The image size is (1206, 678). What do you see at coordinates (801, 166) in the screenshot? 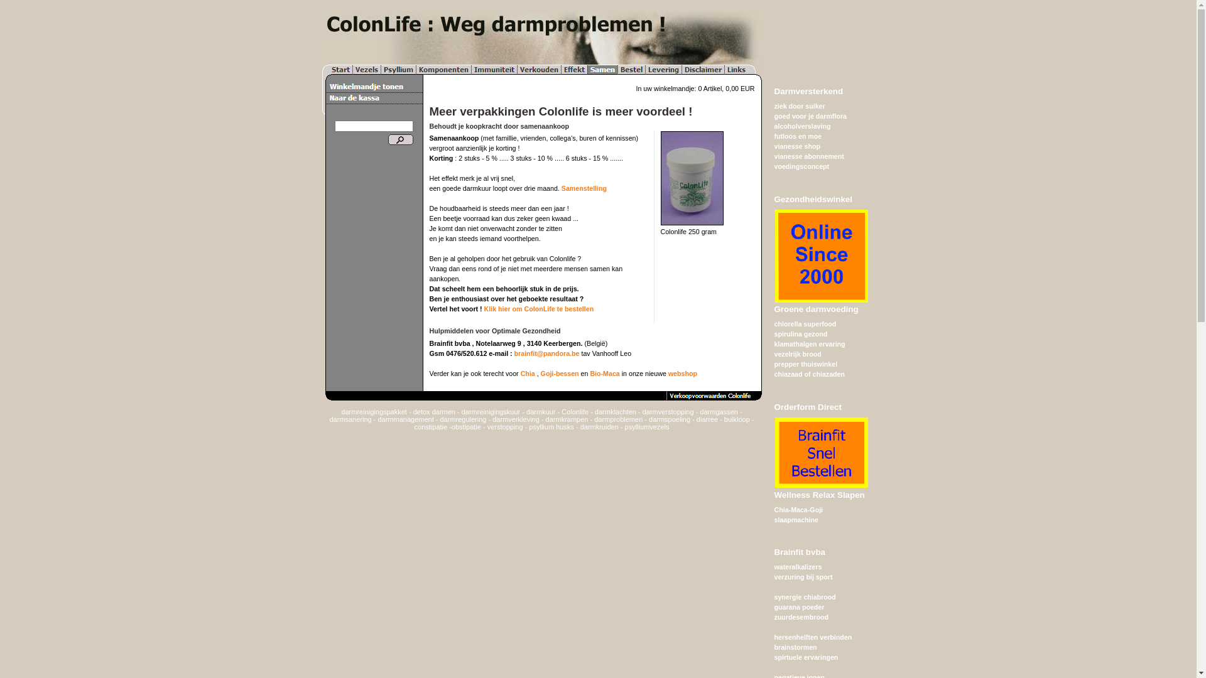
I see `voedingsconcept` at bounding box center [801, 166].